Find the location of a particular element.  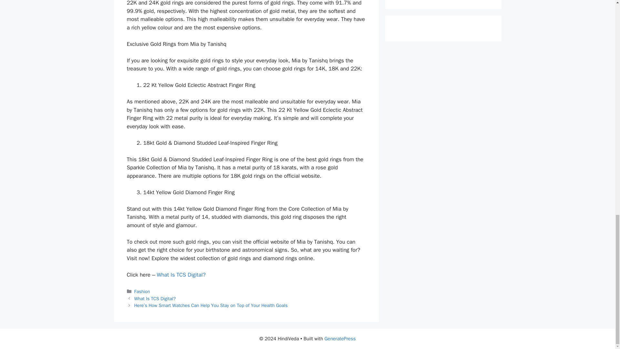

Fashion is located at coordinates (142, 291).